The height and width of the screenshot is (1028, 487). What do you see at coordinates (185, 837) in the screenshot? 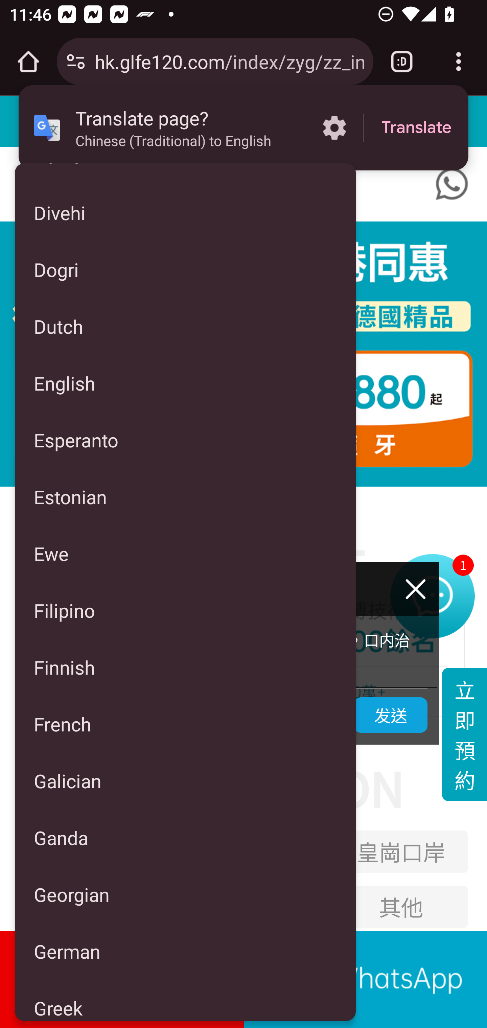
I see `Ganda` at bounding box center [185, 837].